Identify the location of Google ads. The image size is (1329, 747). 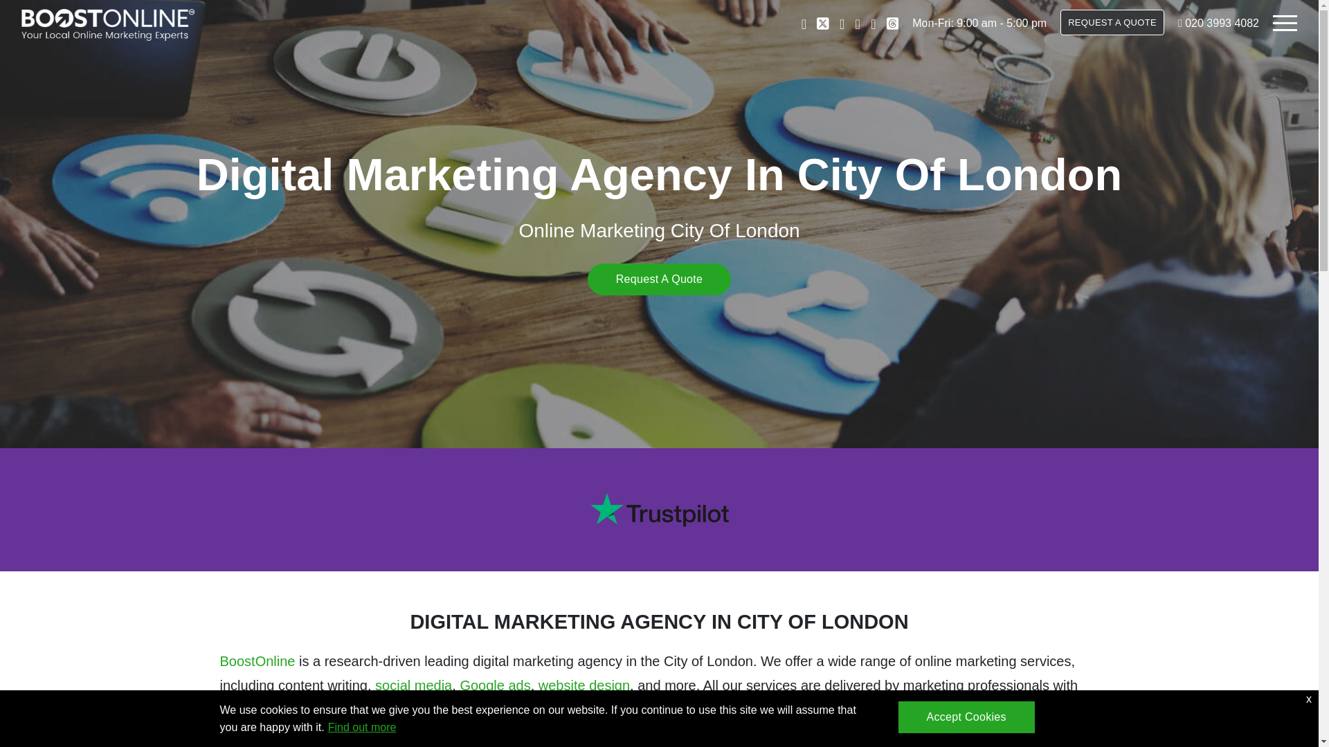
(495, 685).